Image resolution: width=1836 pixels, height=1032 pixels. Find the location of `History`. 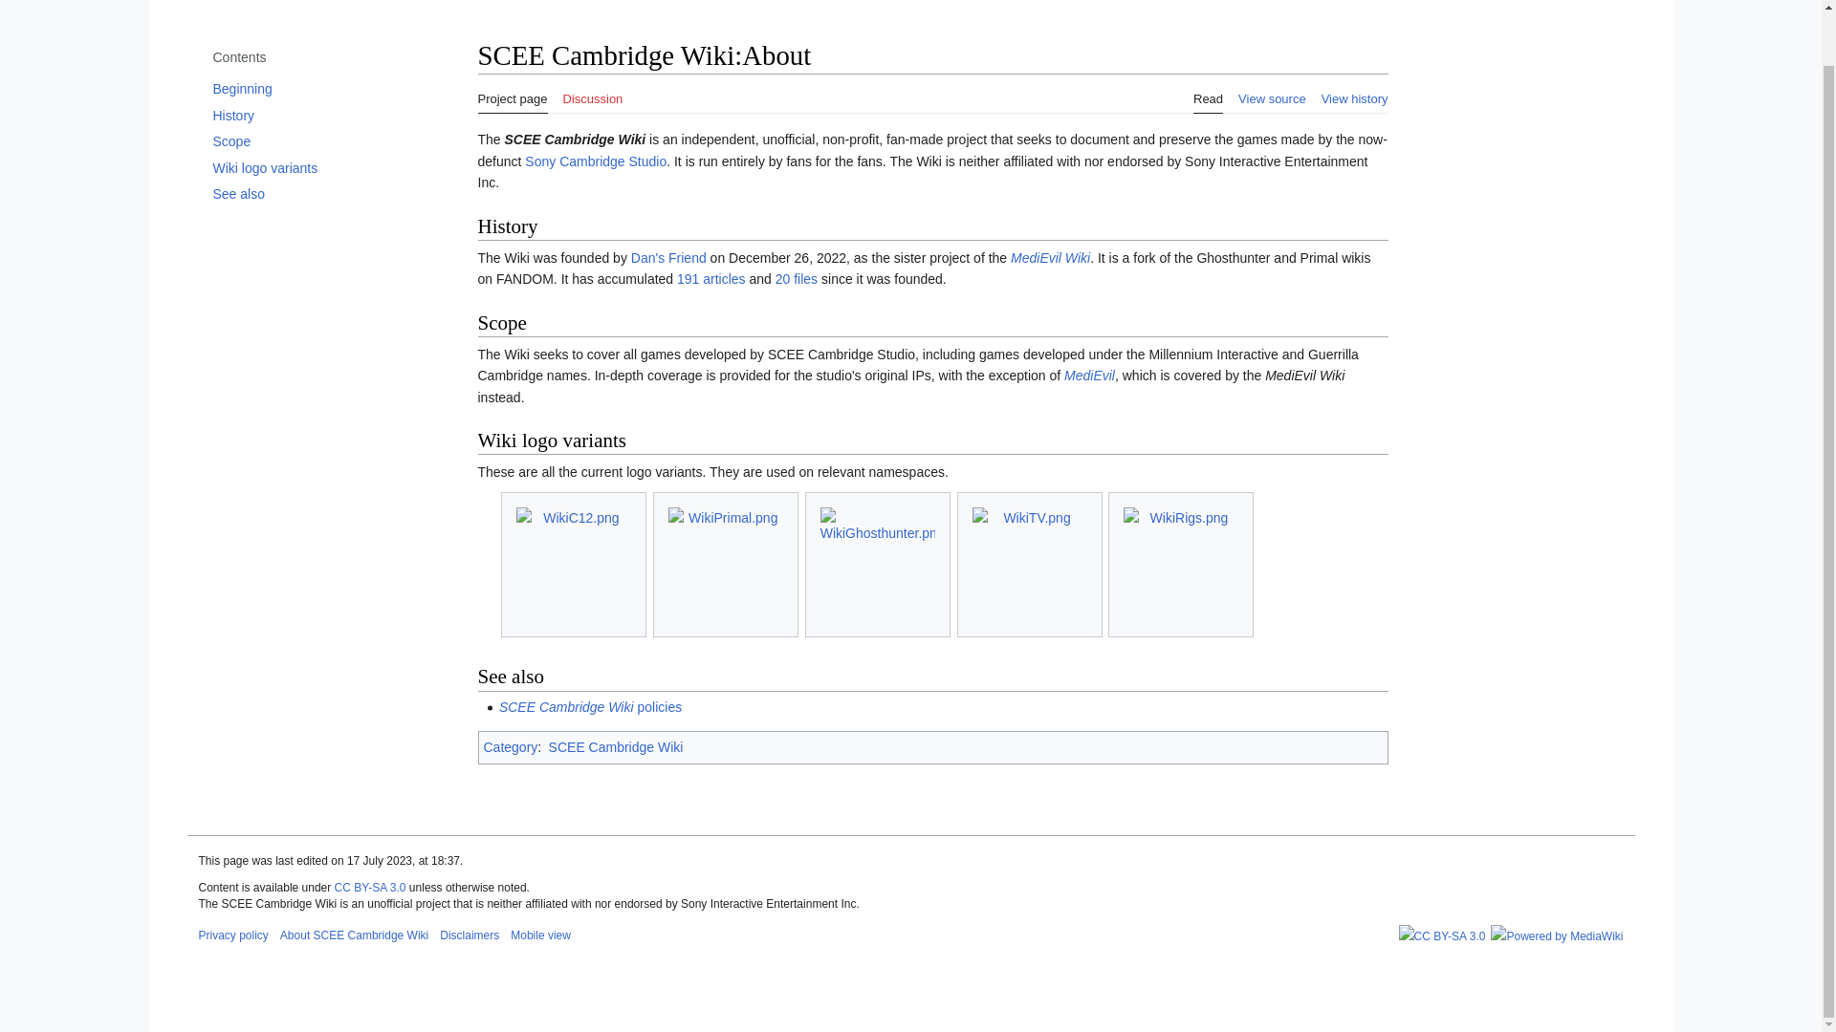

History is located at coordinates (310, 115).